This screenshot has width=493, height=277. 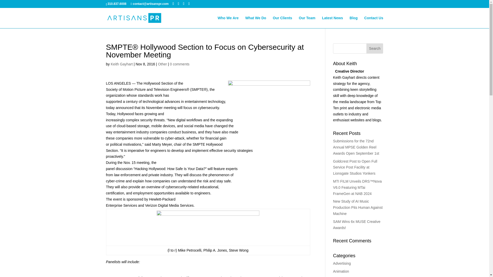 What do you see at coordinates (375, 48) in the screenshot?
I see `Search` at bounding box center [375, 48].